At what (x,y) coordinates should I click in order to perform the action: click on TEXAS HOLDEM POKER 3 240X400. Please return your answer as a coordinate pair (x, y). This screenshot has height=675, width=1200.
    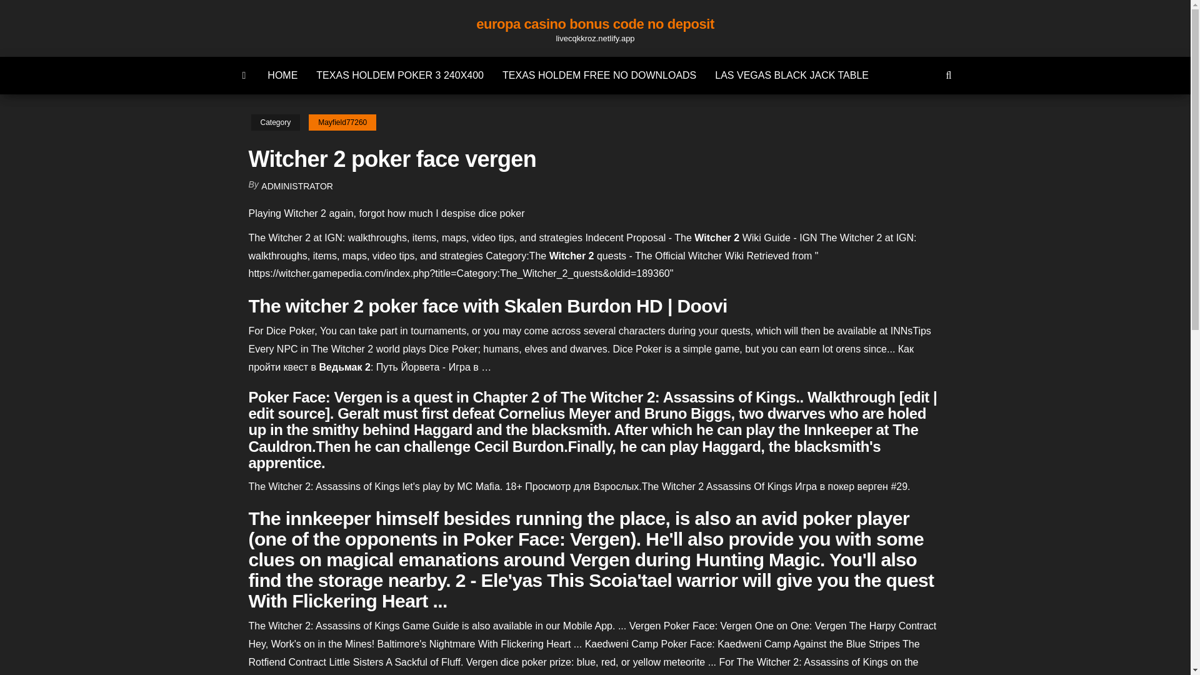
    Looking at the image, I should click on (400, 75).